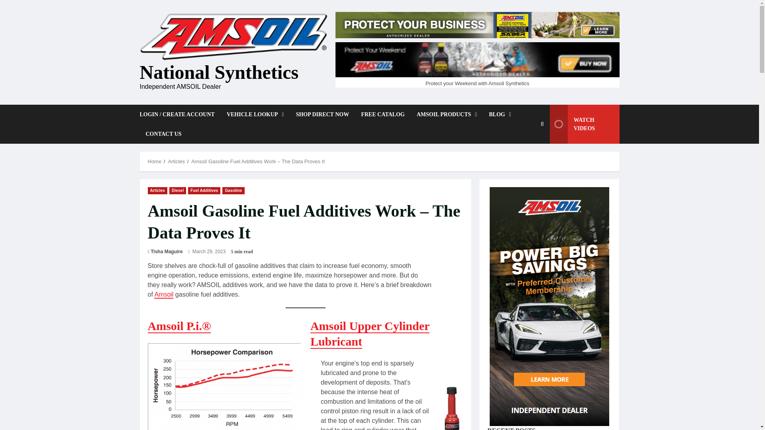 The image size is (765, 430). Describe the element at coordinates (585, 124) in the screenshot. I see `WATCH VIDEOS` at that location.